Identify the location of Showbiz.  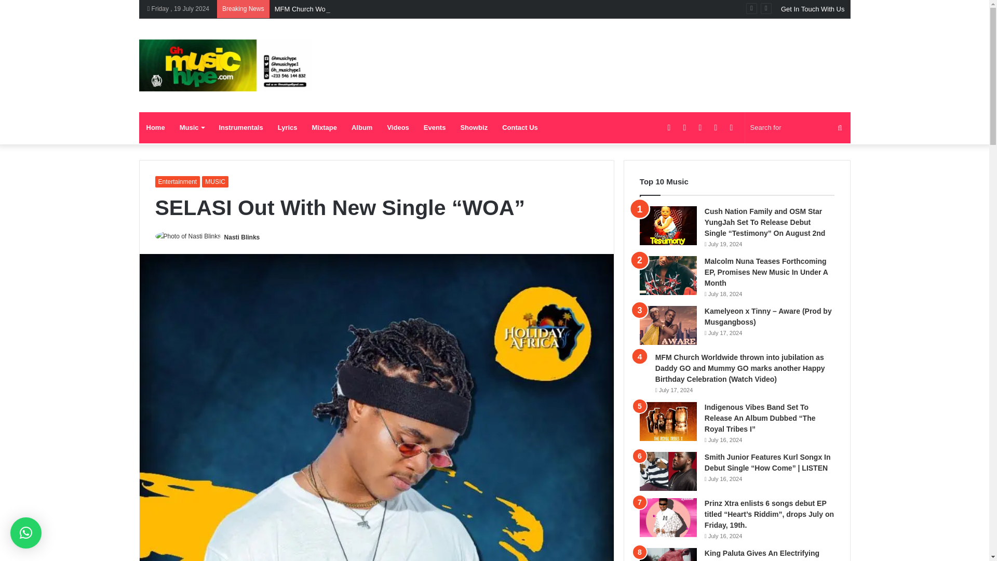
(474, 128).